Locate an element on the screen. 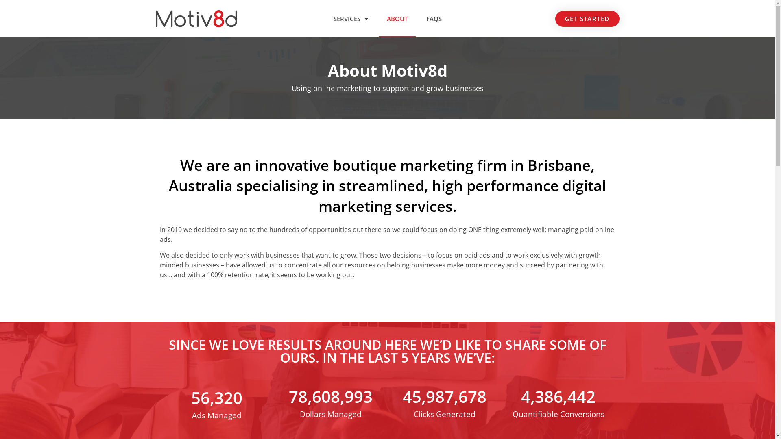 The width and height of the screenshot is (781, 439). FAQS is located at coordinates (434, 19).